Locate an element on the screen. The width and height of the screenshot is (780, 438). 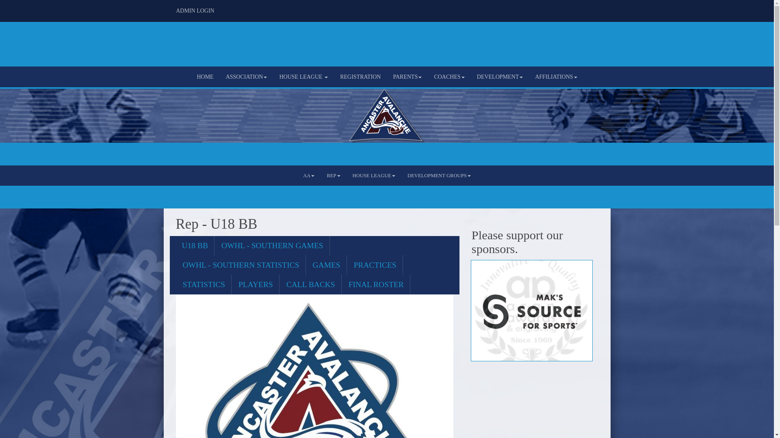
 ADMIN LOGIN
ADMIN LOGIN is located at coordinates (195, 11).